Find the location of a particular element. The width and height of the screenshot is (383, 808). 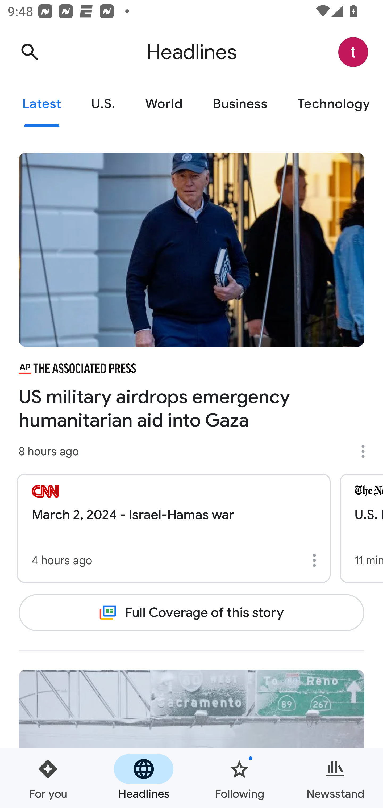

More options is located at coordinates (367, 451).